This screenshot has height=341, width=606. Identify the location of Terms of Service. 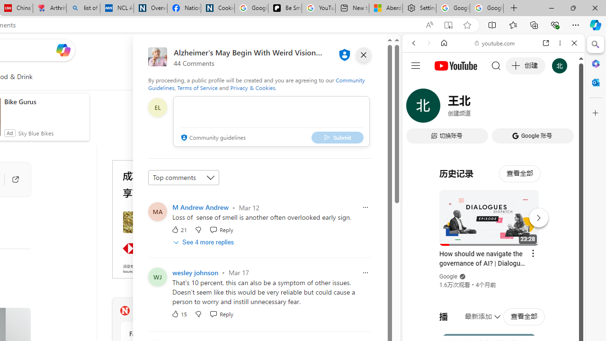
(197, 87).